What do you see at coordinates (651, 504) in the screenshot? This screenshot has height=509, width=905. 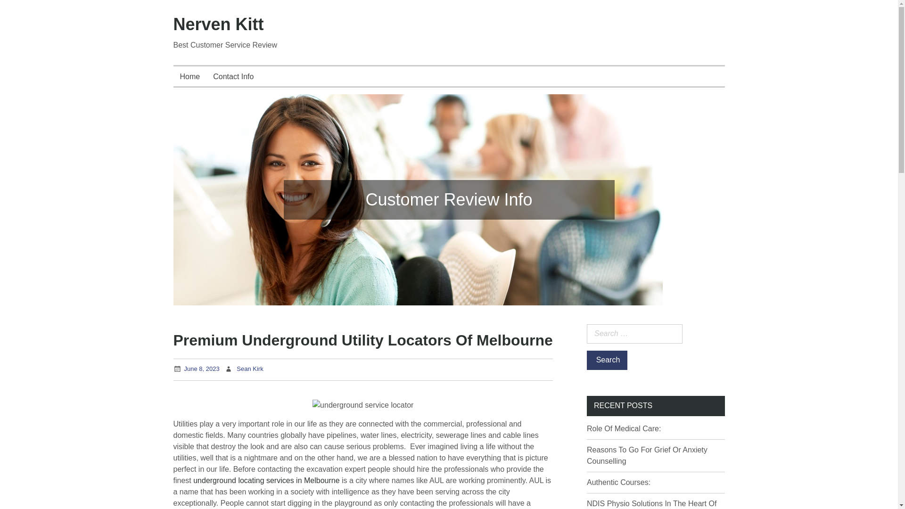 I see `NDIS Physio Solutions In The Heart Of Burwood` at bounding box center [651, 504].